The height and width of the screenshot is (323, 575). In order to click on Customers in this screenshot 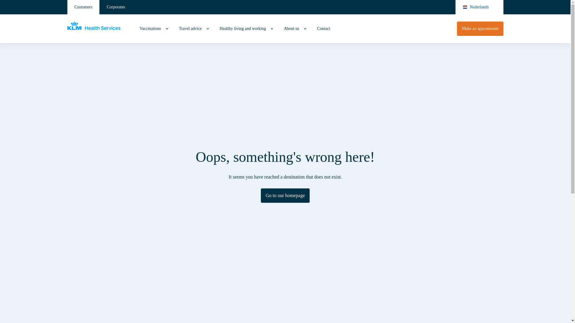, I will do `click(83, 7)`.